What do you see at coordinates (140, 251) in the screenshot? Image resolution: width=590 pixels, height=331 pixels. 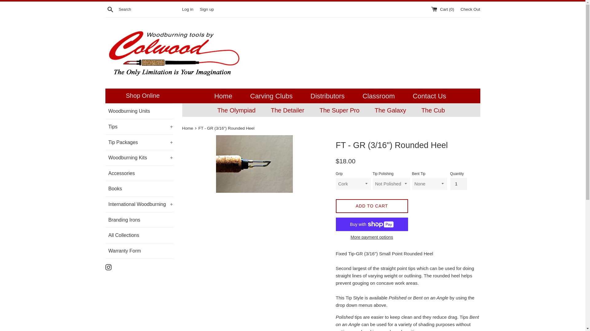 I see `Warranty Form` at bounding box center [140, 251].